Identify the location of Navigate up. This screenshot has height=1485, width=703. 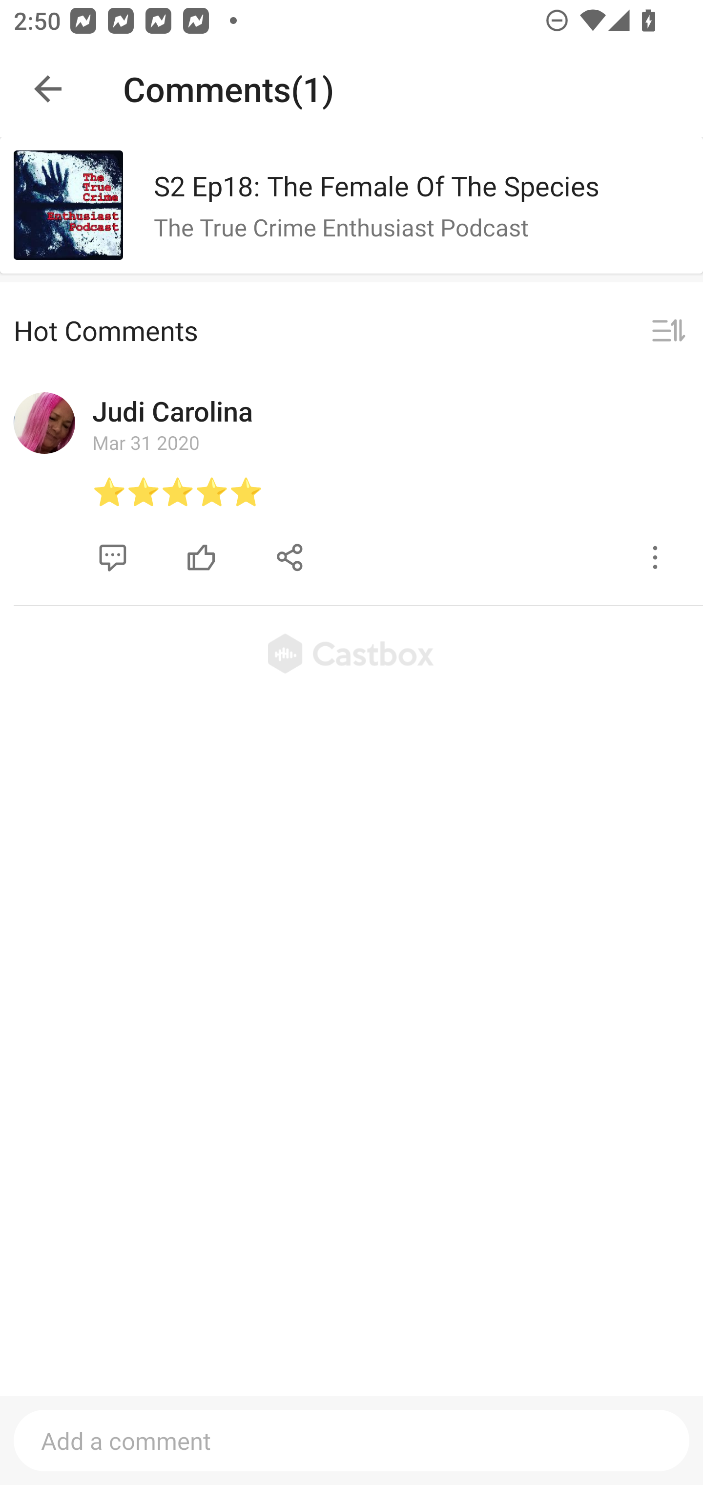
(48, 89).